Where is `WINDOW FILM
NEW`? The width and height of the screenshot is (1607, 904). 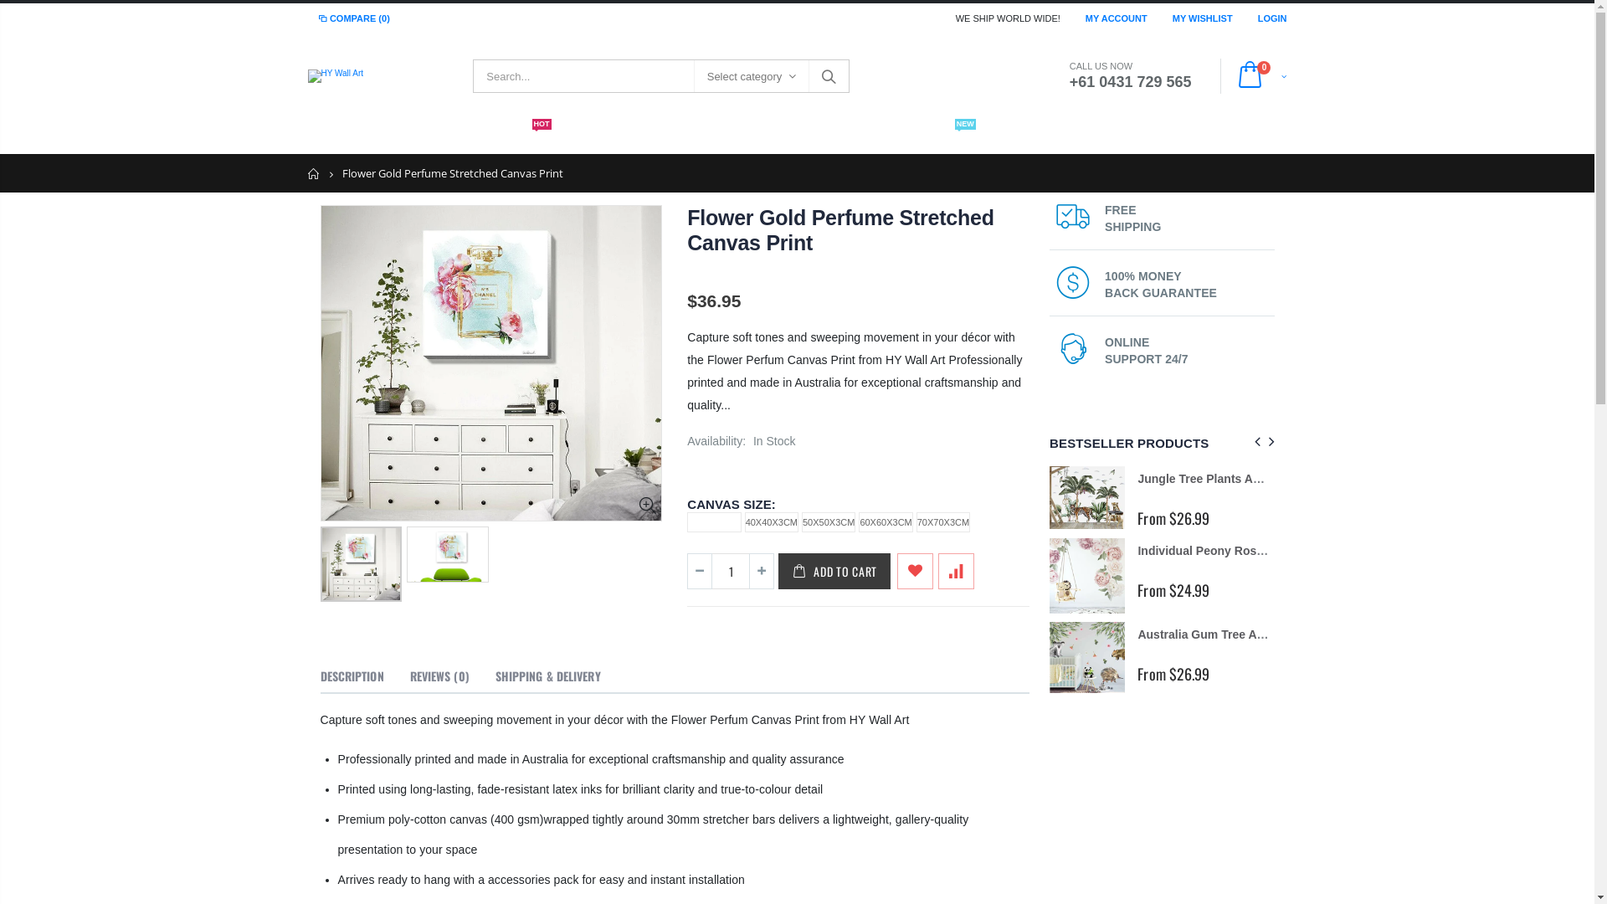
WINDOW FILM
NEW is located at coordinates (932, 136).